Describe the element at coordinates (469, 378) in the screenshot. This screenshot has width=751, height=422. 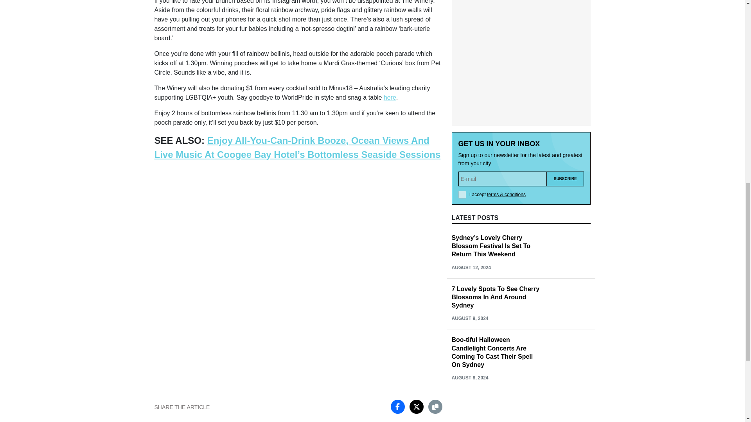
I see `AUGUST 8, 2024` at that location.